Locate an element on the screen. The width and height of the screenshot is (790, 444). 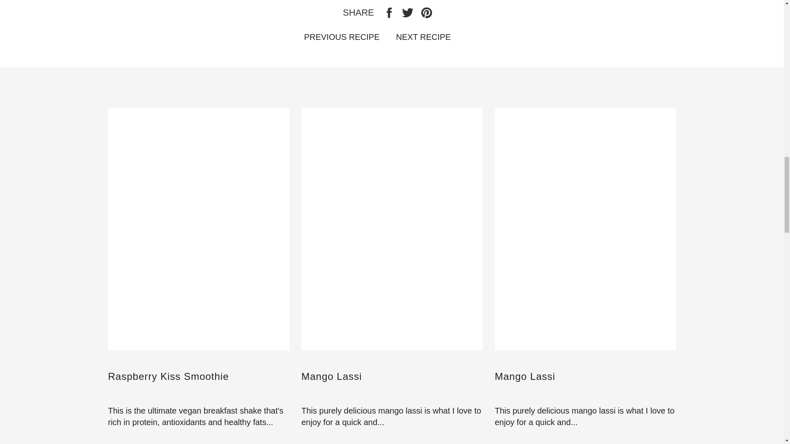
Share on Facebook is located at coordinates (390, 12).